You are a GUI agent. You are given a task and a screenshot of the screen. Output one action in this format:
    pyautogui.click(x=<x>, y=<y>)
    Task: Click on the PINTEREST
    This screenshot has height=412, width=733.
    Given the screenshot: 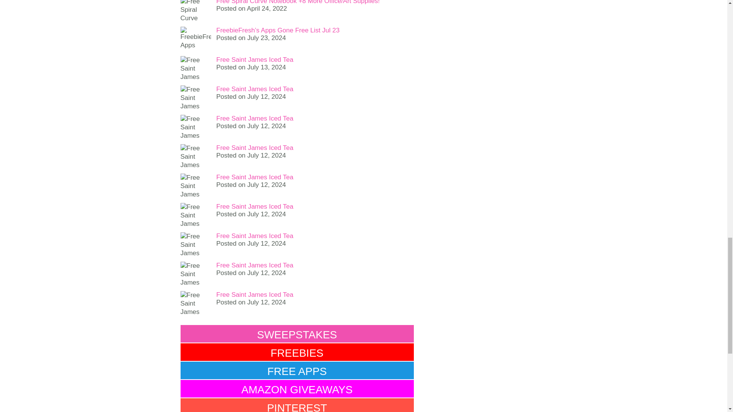 What is the action you would take?
    pyautogui.click(x=297, y=405)
    